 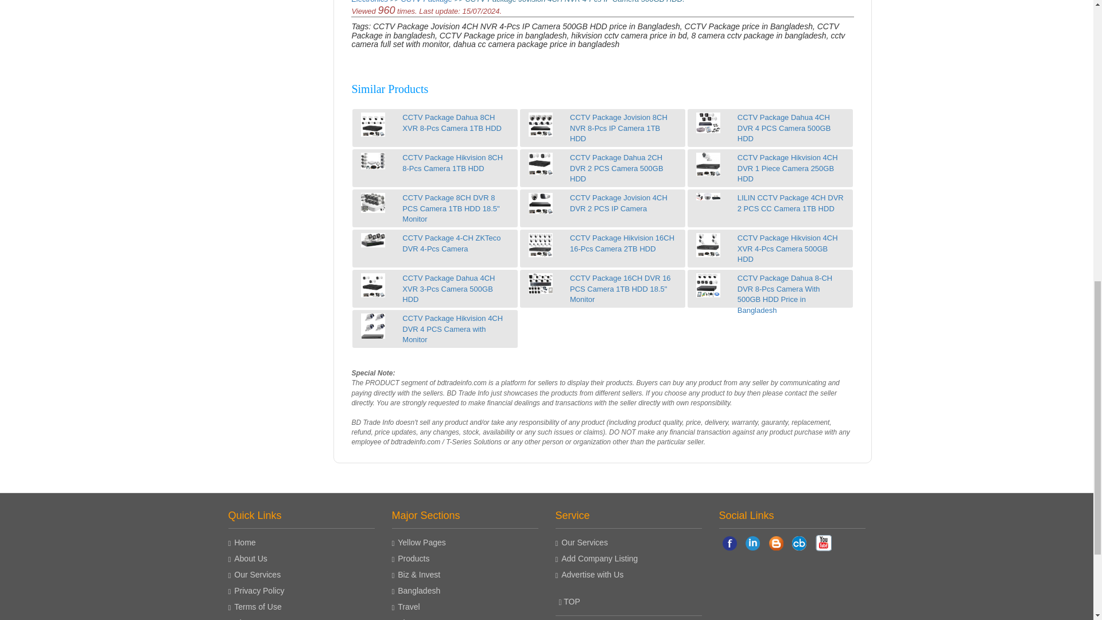 I want to click on CCTV Package Hikvision 4CH XVR 4-Pcs Camera 500GB HDD, so click(x=708, y=245).